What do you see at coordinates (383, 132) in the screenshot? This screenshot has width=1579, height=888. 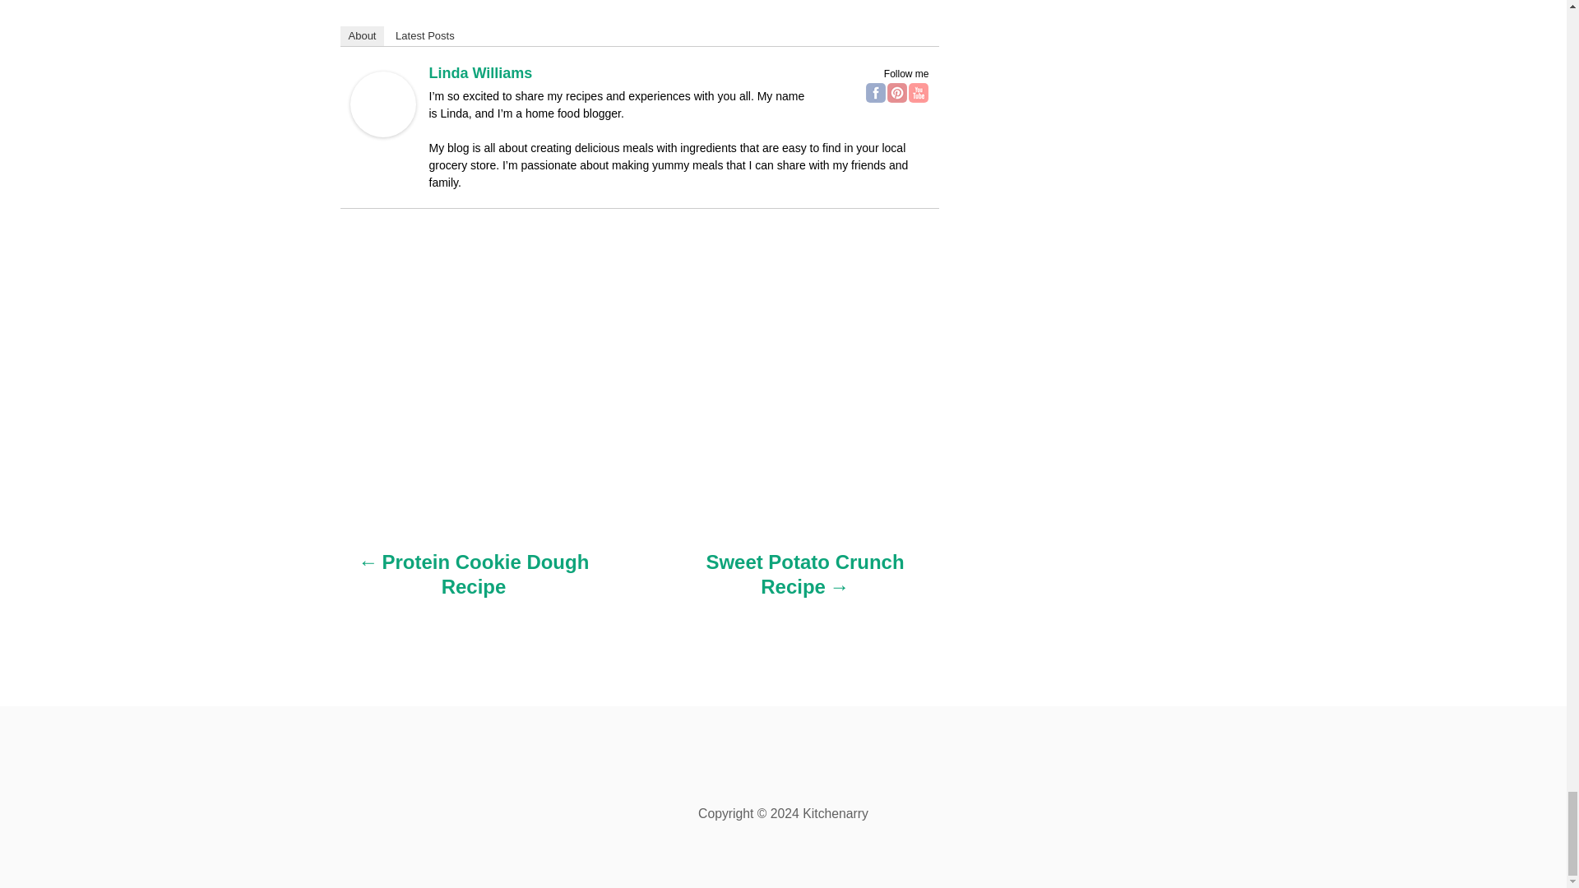 I see `Linda Williams` at bounding box center [383, 132].